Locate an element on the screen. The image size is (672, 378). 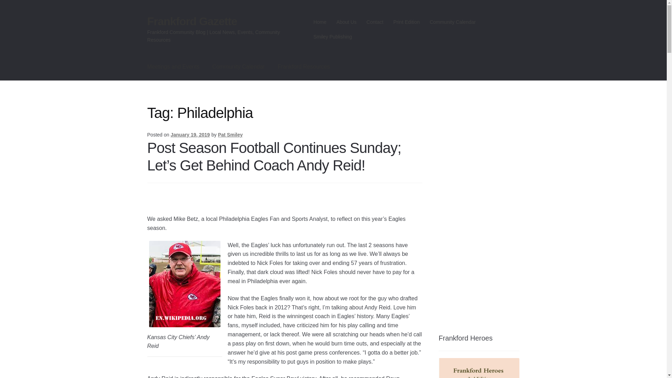
Community Calendar is located at coordinates (238, 67).